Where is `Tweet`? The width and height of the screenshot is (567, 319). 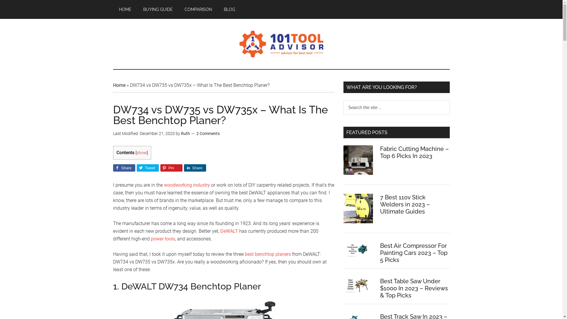
Tweet is located at coordinates (148, 168).